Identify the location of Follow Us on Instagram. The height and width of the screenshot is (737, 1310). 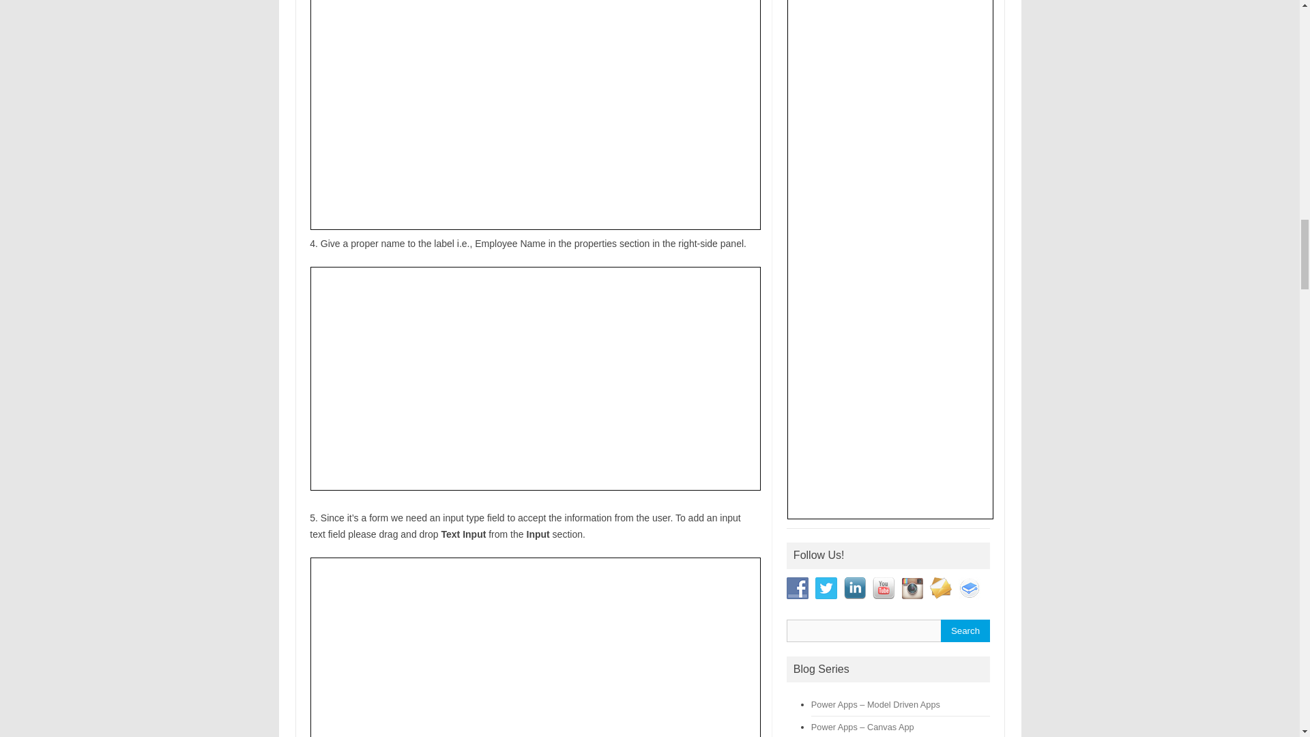
(912, 588).